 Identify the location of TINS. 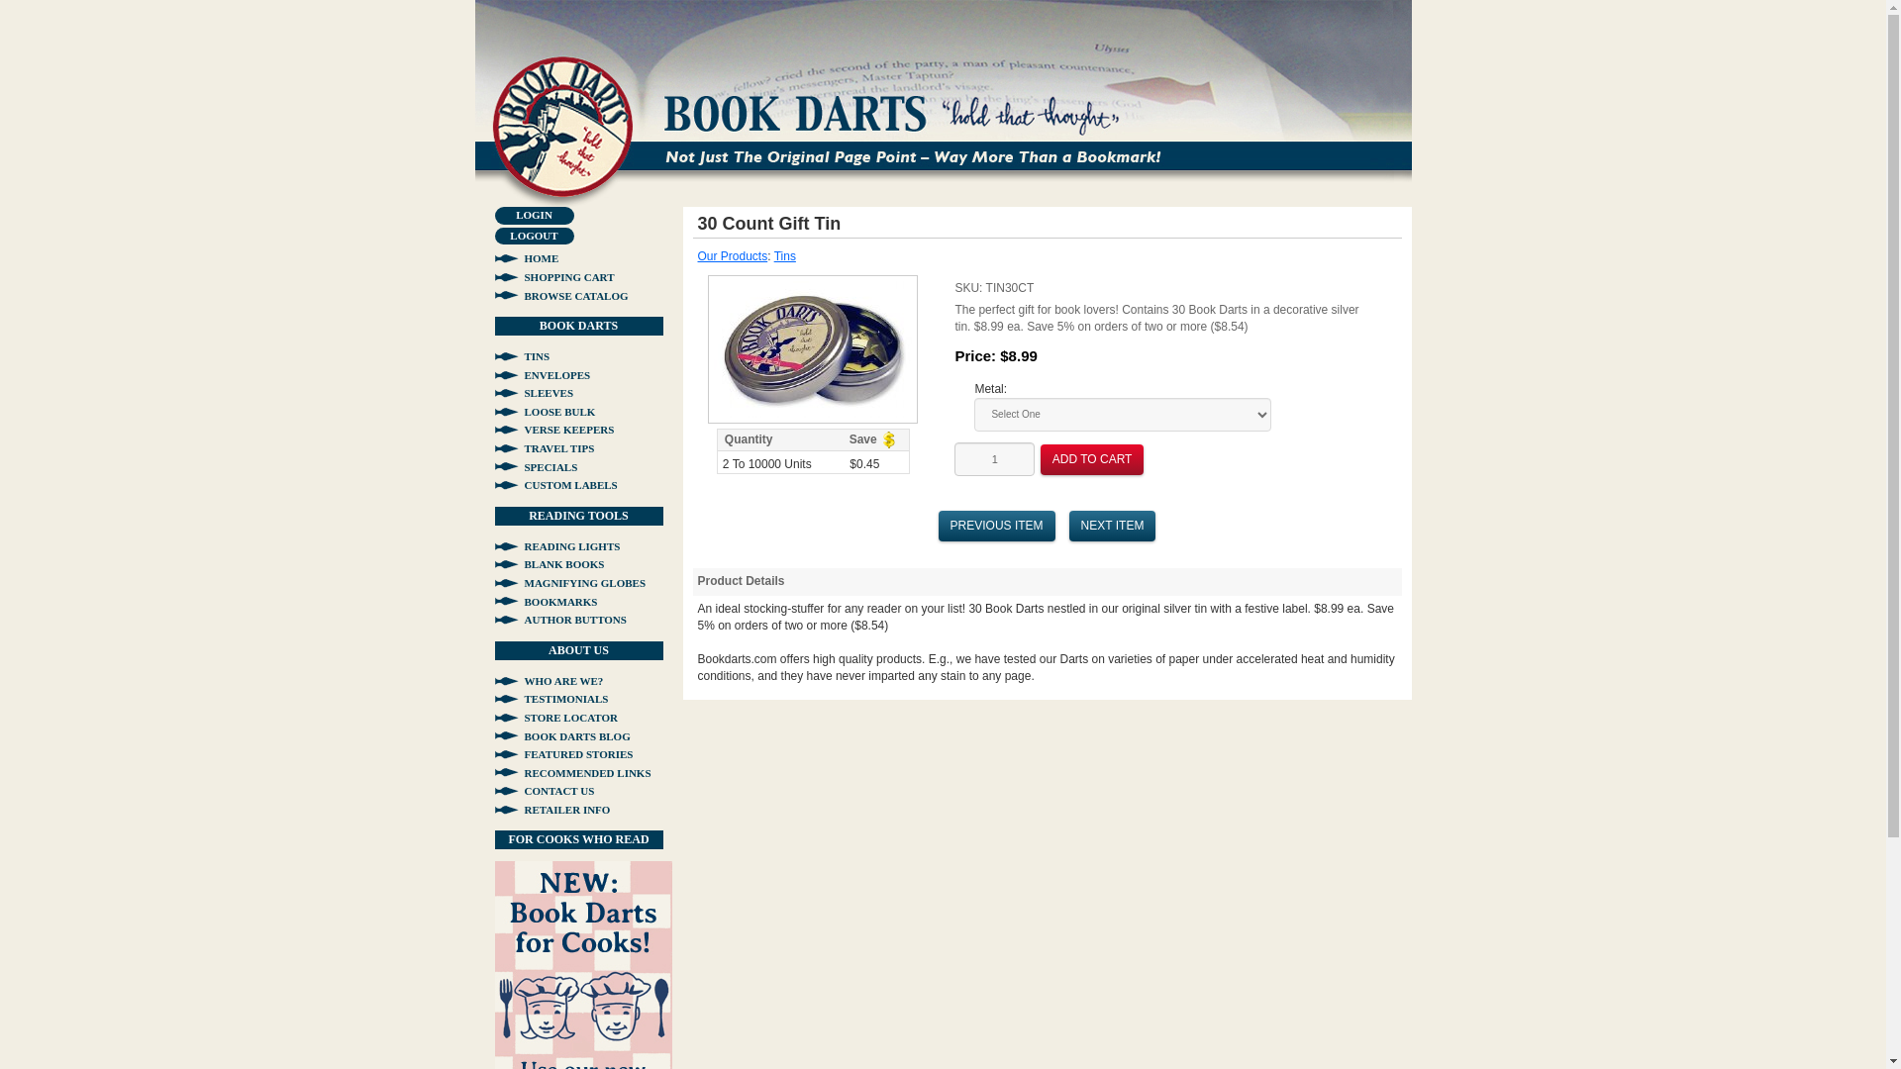
(523, 356).